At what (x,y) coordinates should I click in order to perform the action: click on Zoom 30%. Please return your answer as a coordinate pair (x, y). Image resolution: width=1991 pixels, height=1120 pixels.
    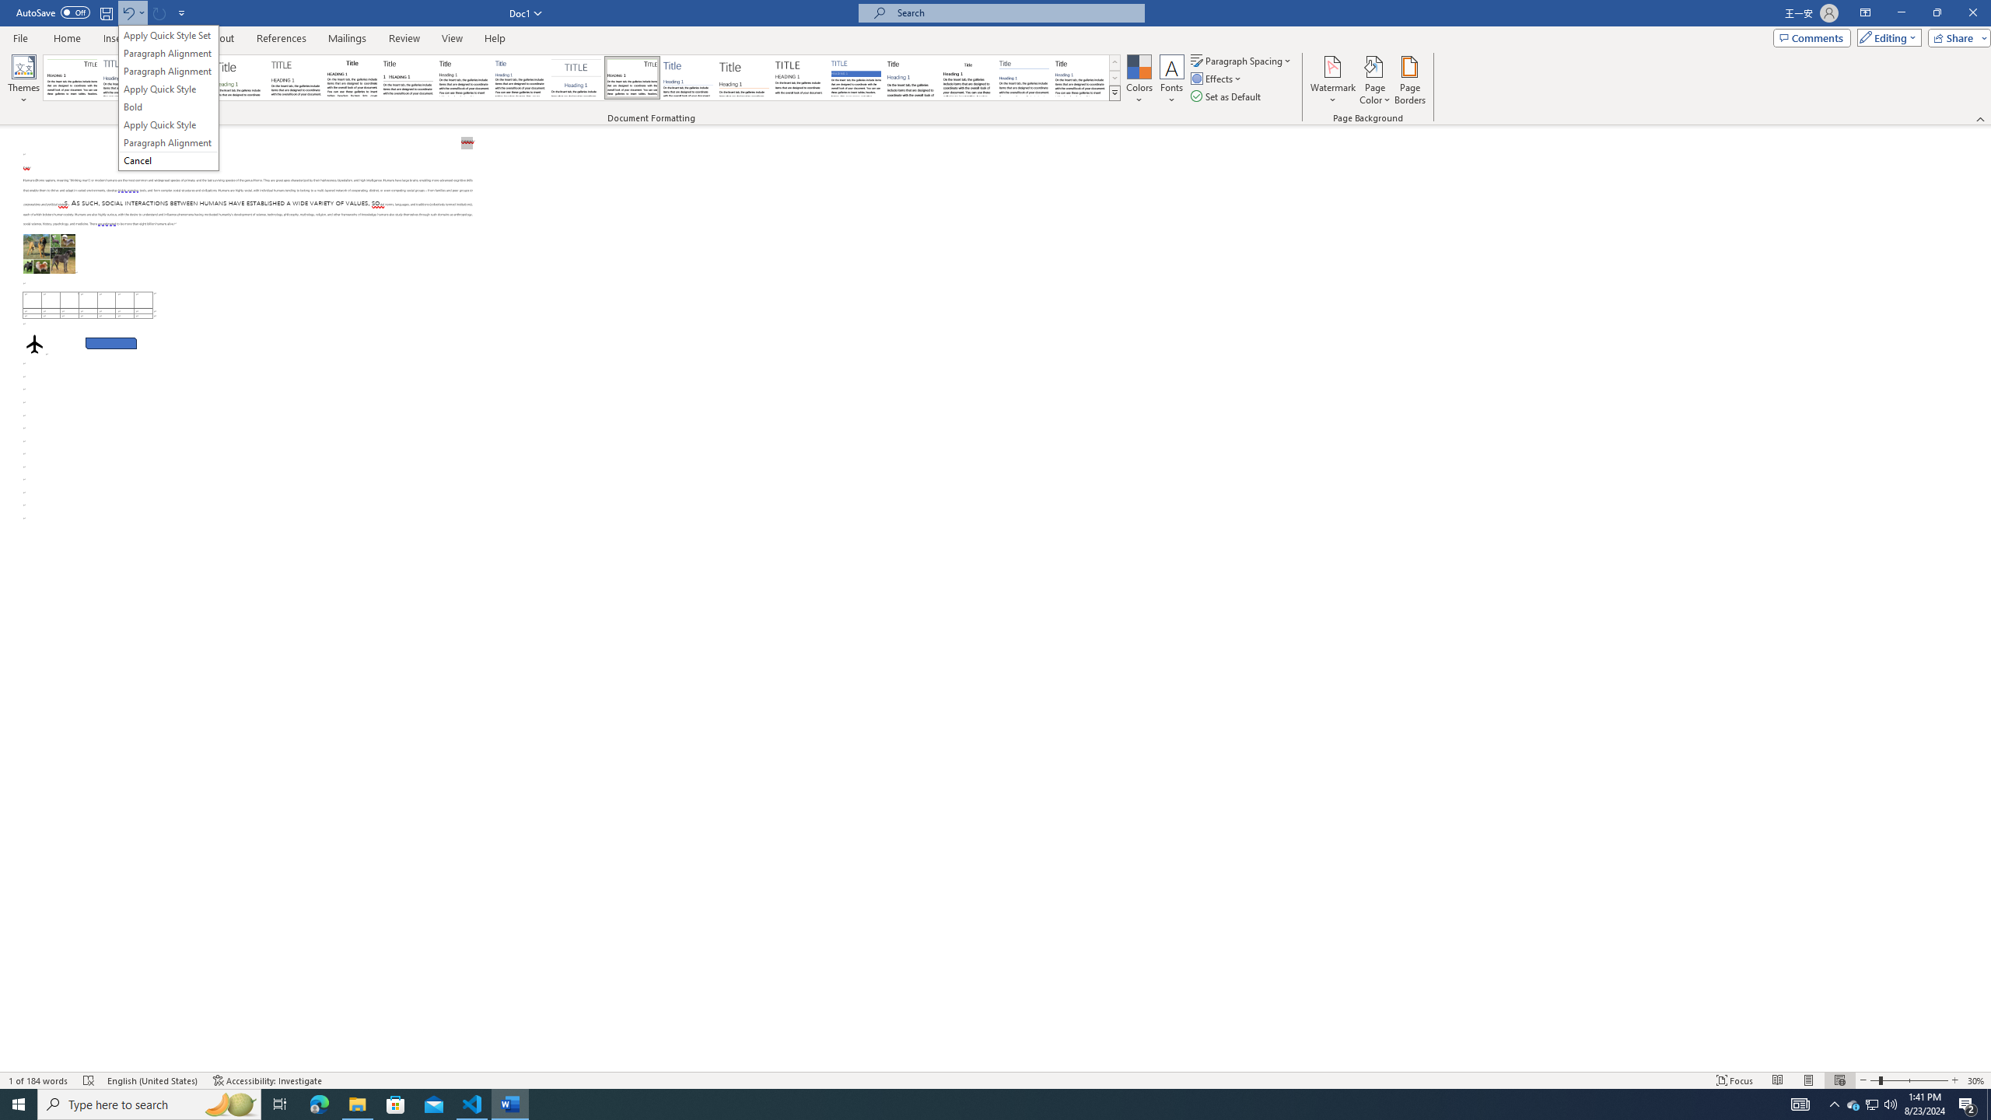
    Looking at the image, I should click on (1977, 1080).